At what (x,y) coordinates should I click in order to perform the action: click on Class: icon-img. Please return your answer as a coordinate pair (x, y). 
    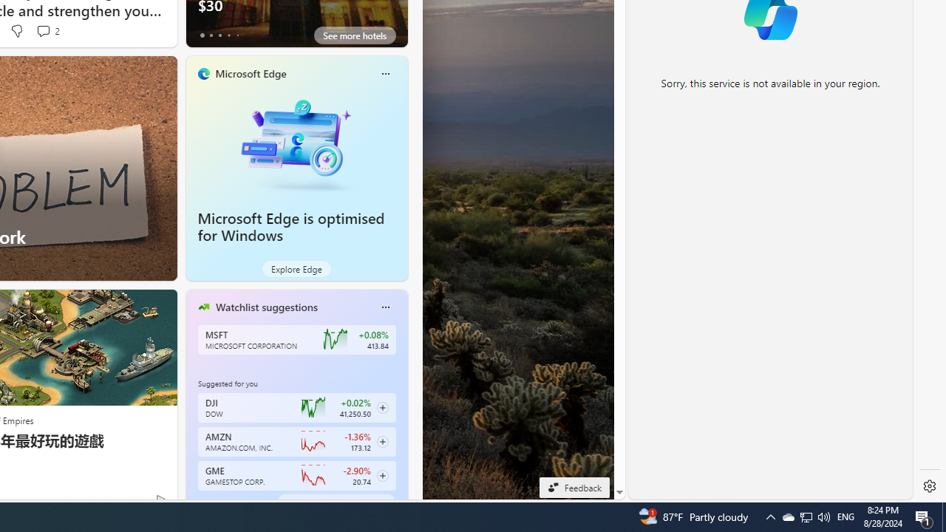
    Looking at the image, I should click on (385, 307).